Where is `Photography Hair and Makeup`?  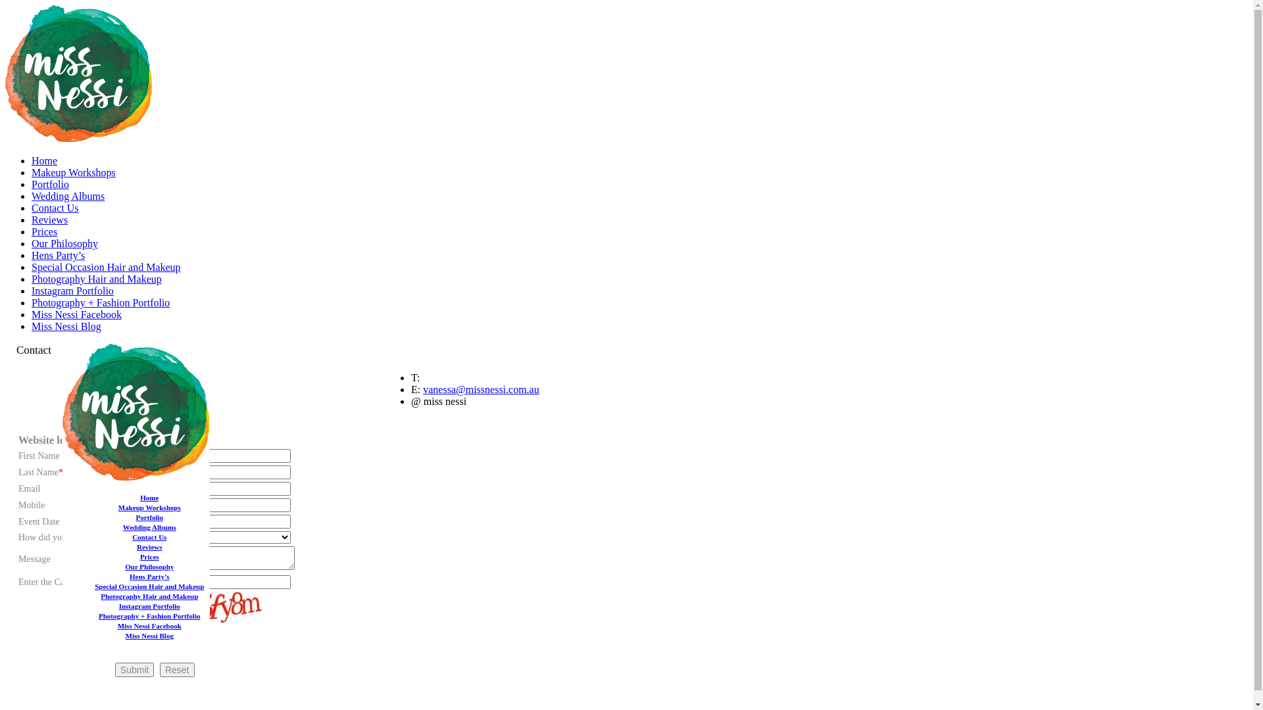 Photography Hair and Makeup is located at coordinates (96, 279).